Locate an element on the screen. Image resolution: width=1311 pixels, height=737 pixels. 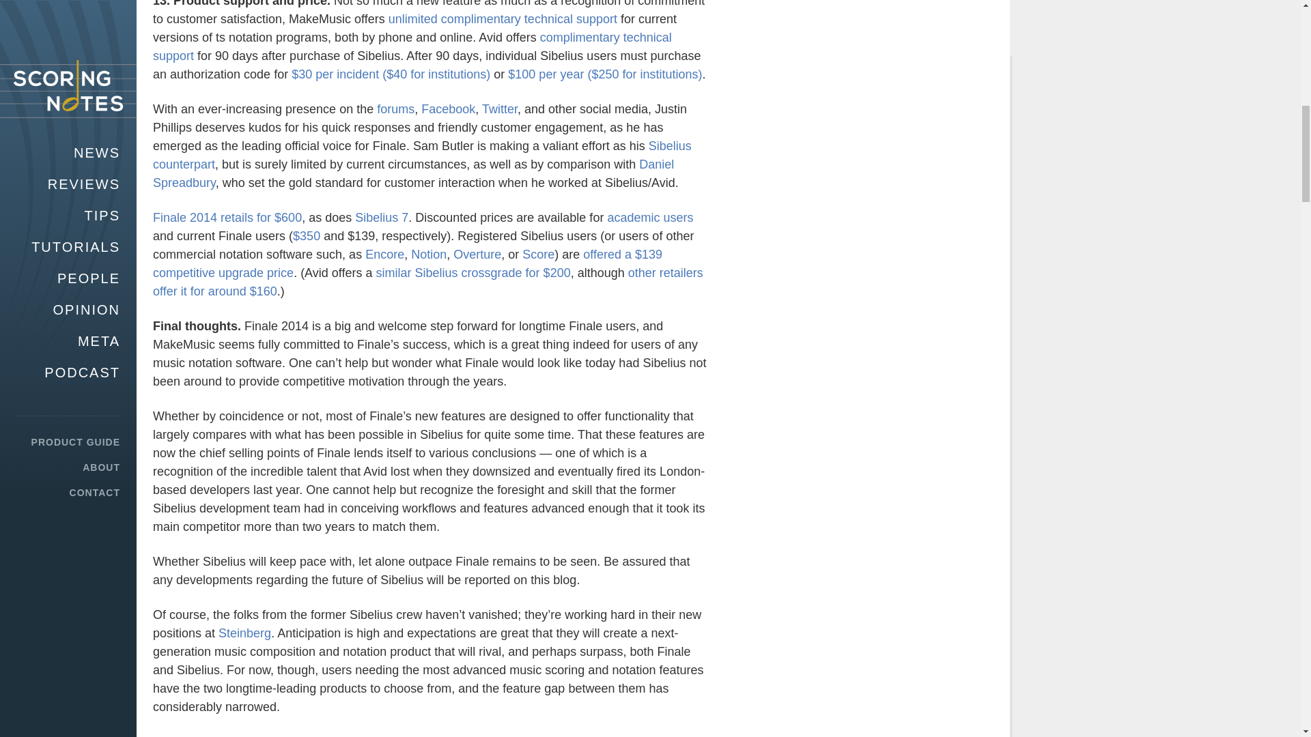
Overture is located at coordinates (477, 254).